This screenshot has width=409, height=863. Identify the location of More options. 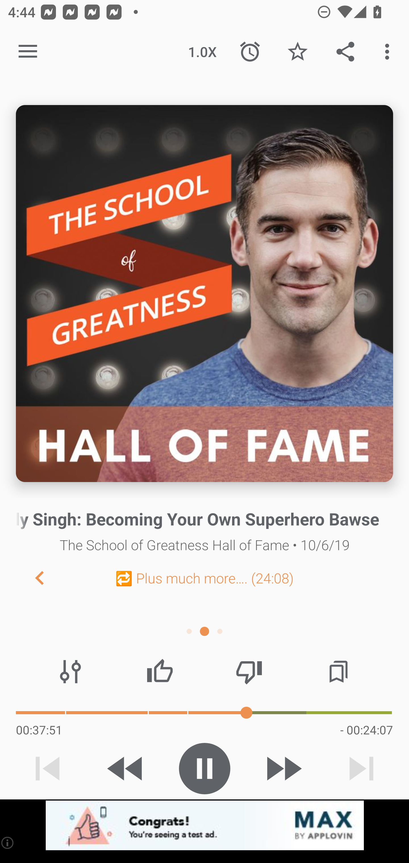
(389, 52).